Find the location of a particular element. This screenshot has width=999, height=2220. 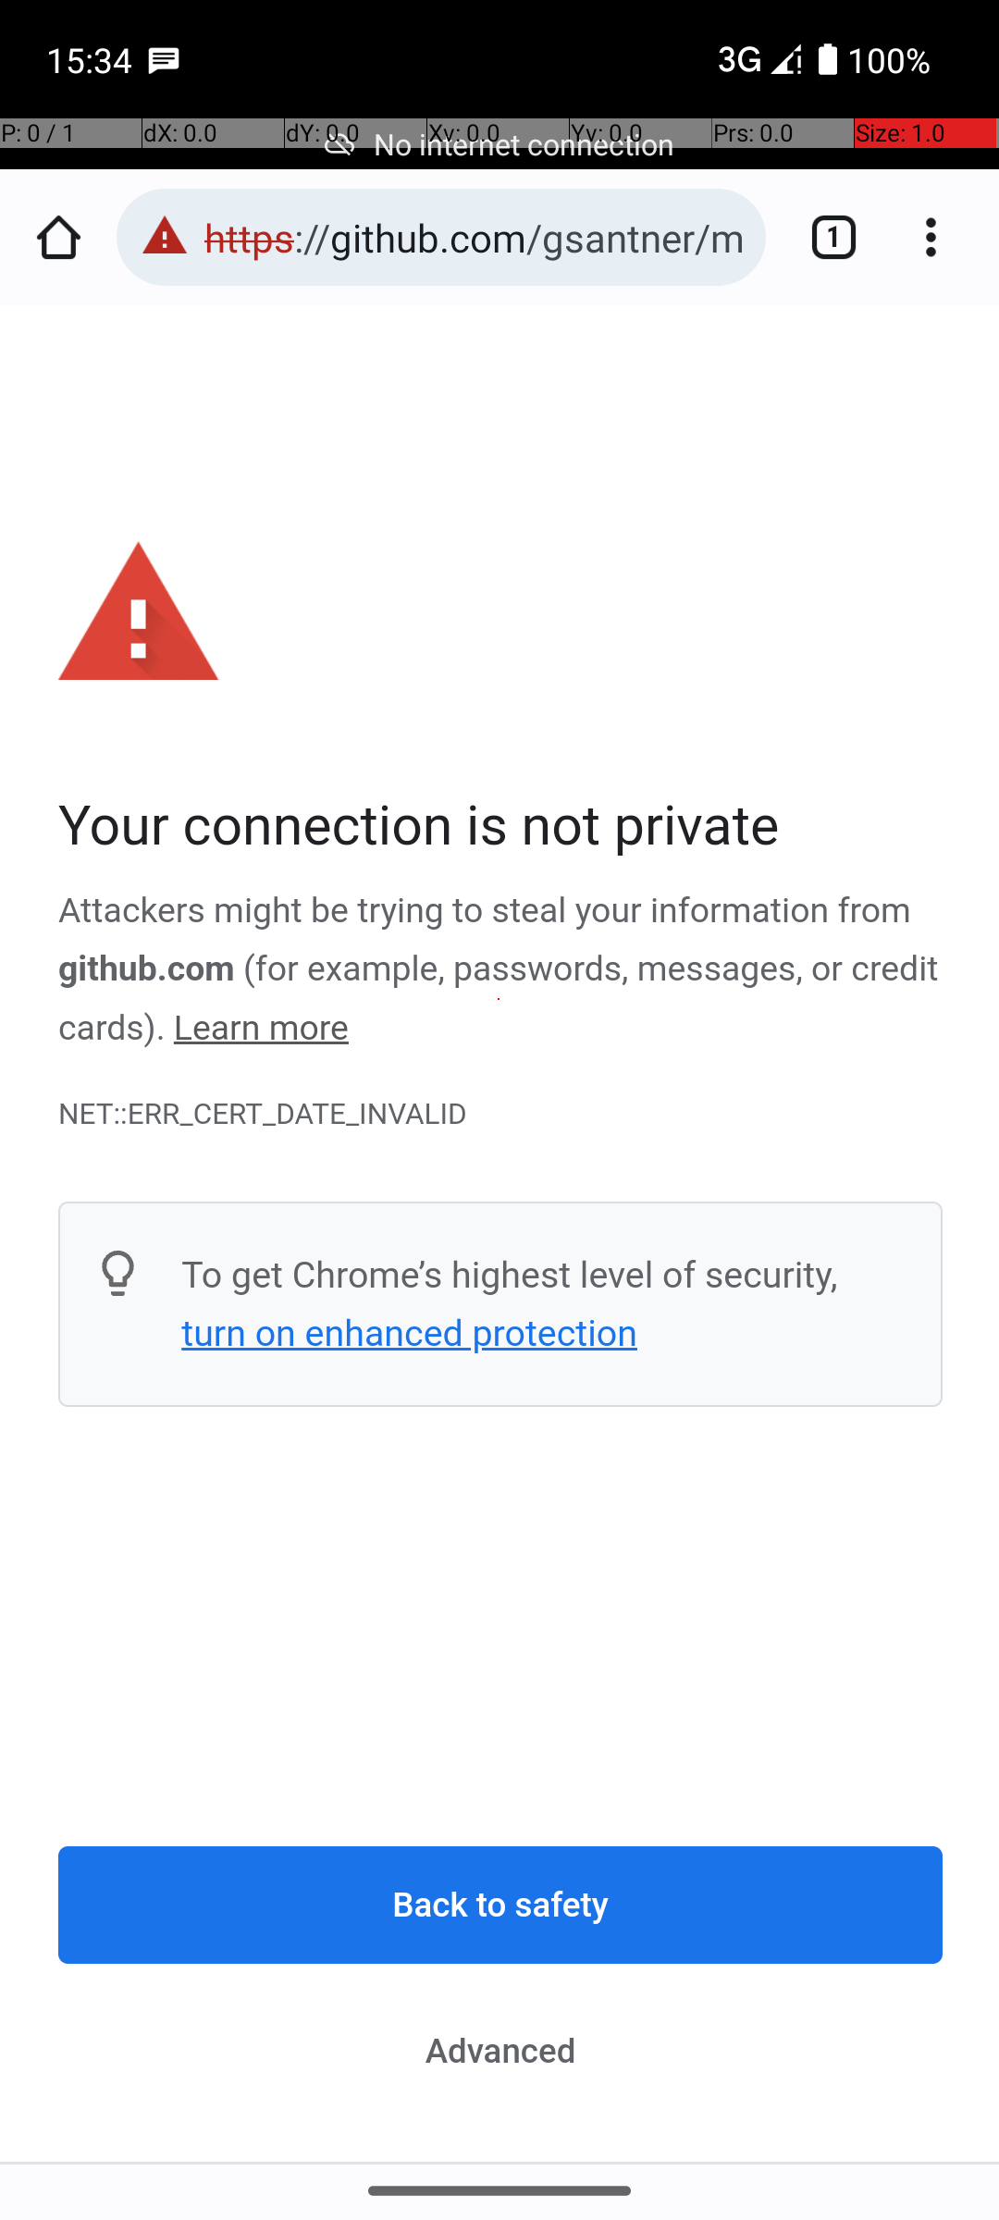

Attackers might be trying to steal your information from  is located at coordinates (486, 912).